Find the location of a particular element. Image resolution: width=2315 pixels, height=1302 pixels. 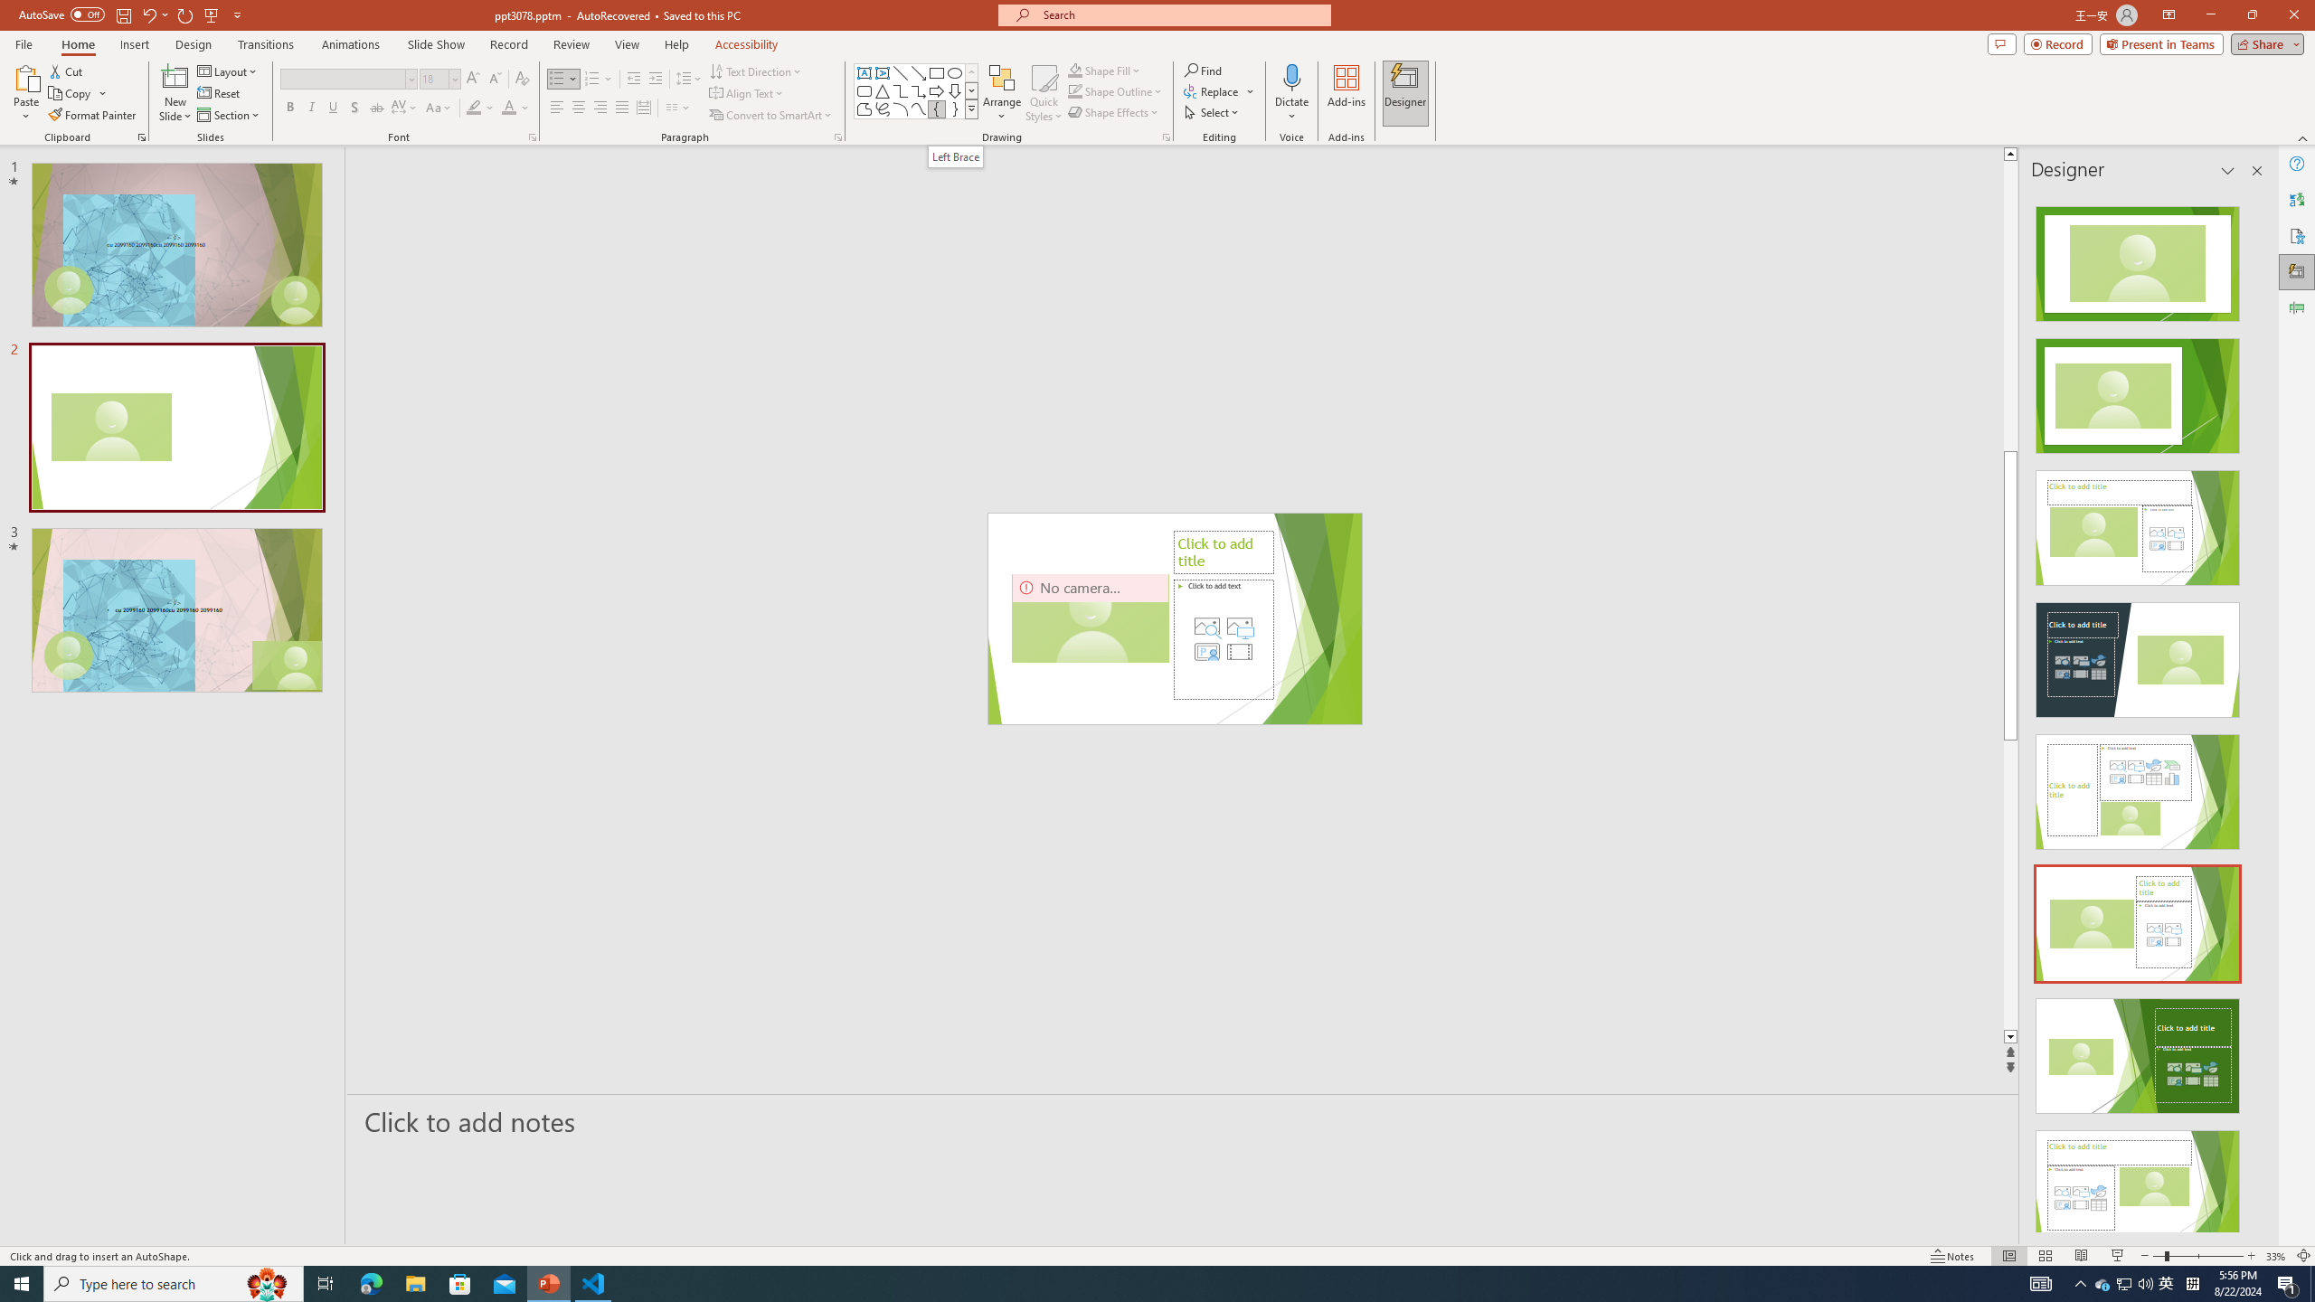

Isosceles Triangle is located at coordinates (882, 90).